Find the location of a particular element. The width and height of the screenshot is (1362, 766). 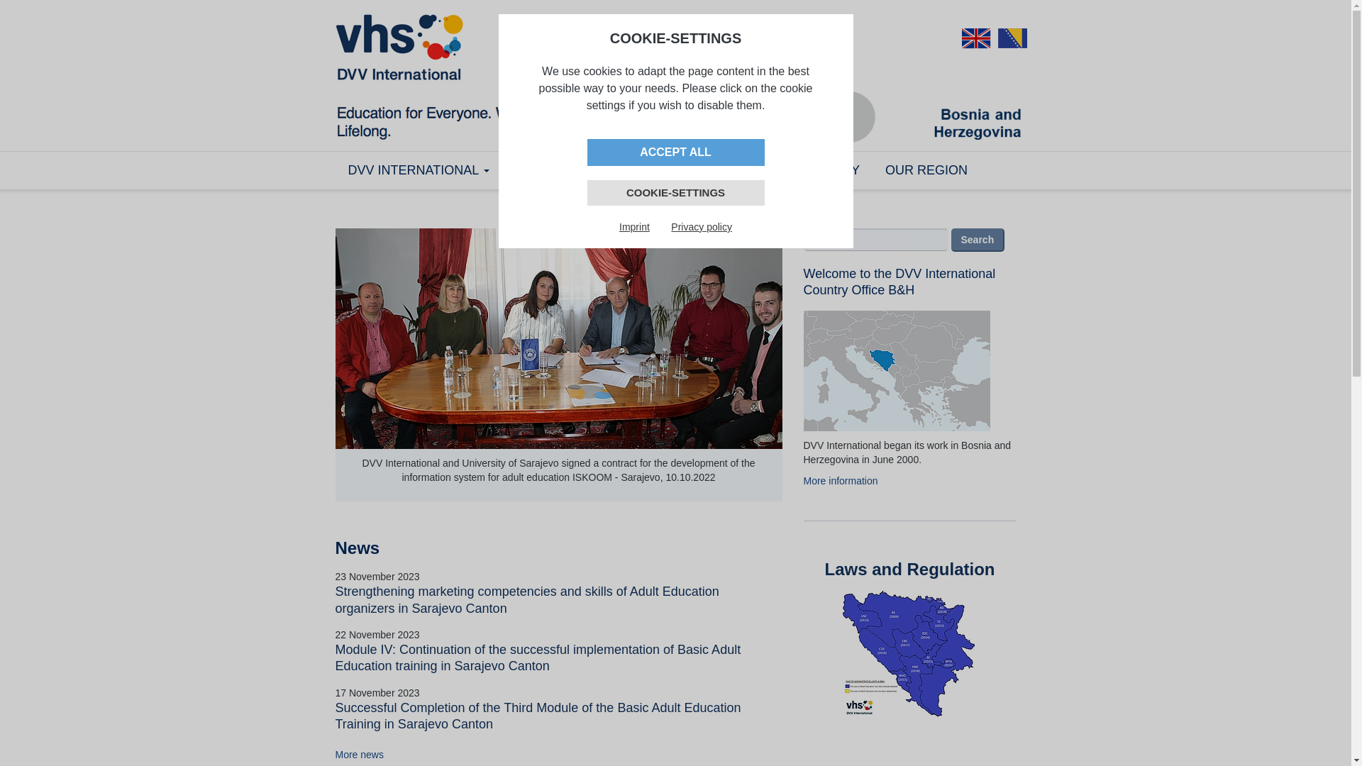

BS is located at coordinates (1012, 38).